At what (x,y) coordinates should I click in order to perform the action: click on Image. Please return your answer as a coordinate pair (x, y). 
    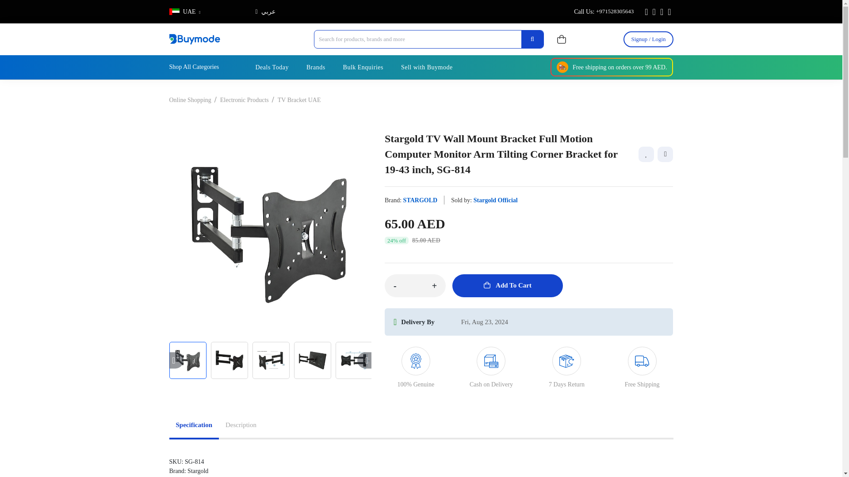
    Looking at the image, I should click on (187, 360).